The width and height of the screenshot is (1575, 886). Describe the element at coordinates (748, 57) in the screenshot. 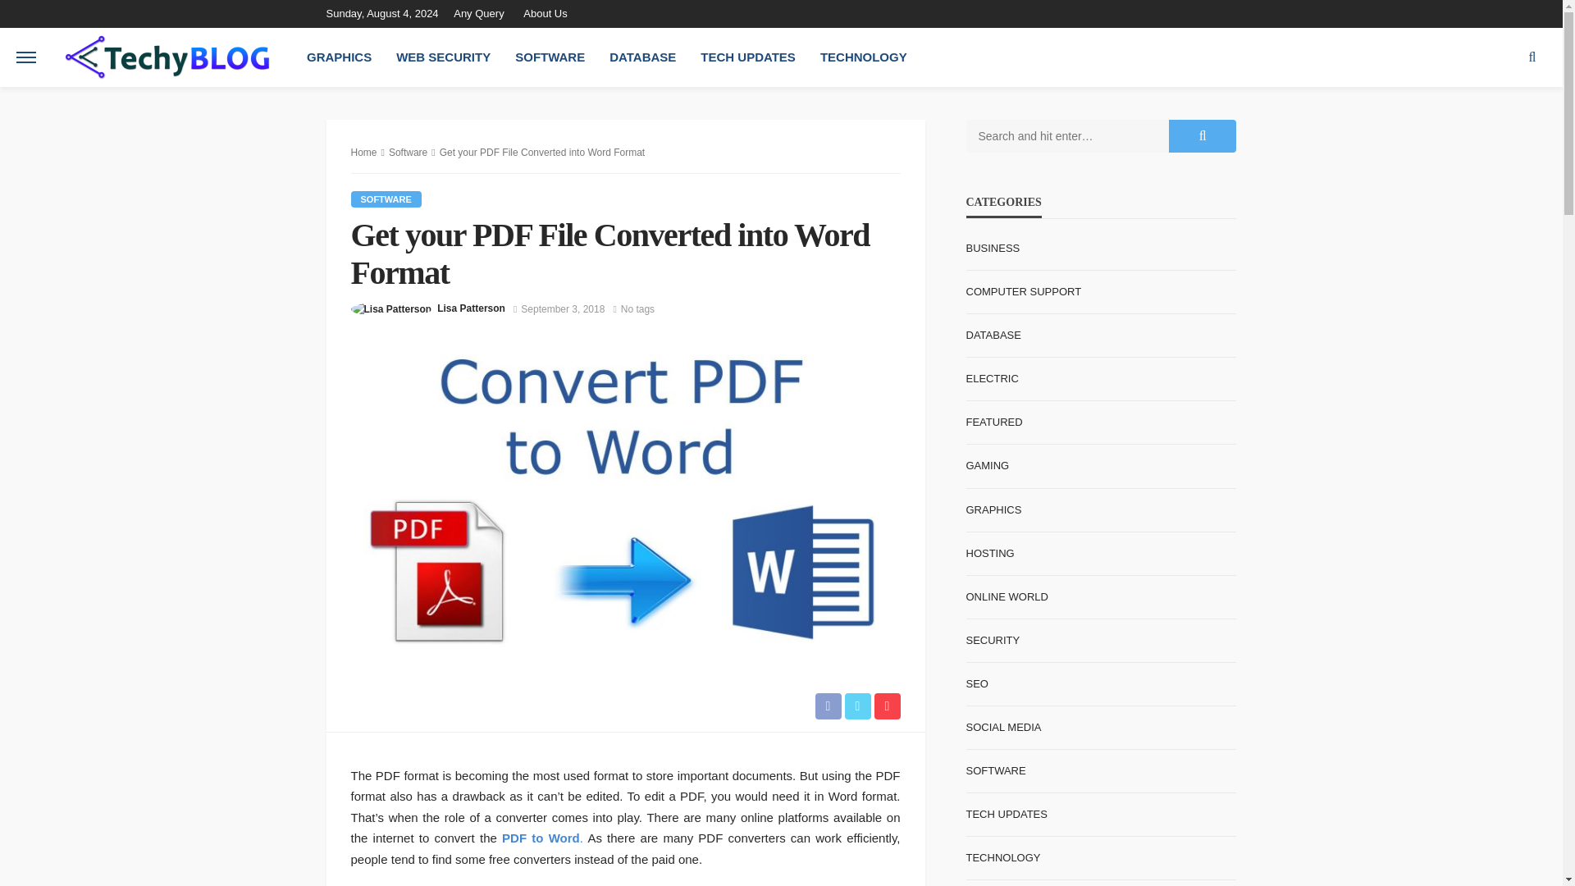

I see `TECH UPDATES` at that location.